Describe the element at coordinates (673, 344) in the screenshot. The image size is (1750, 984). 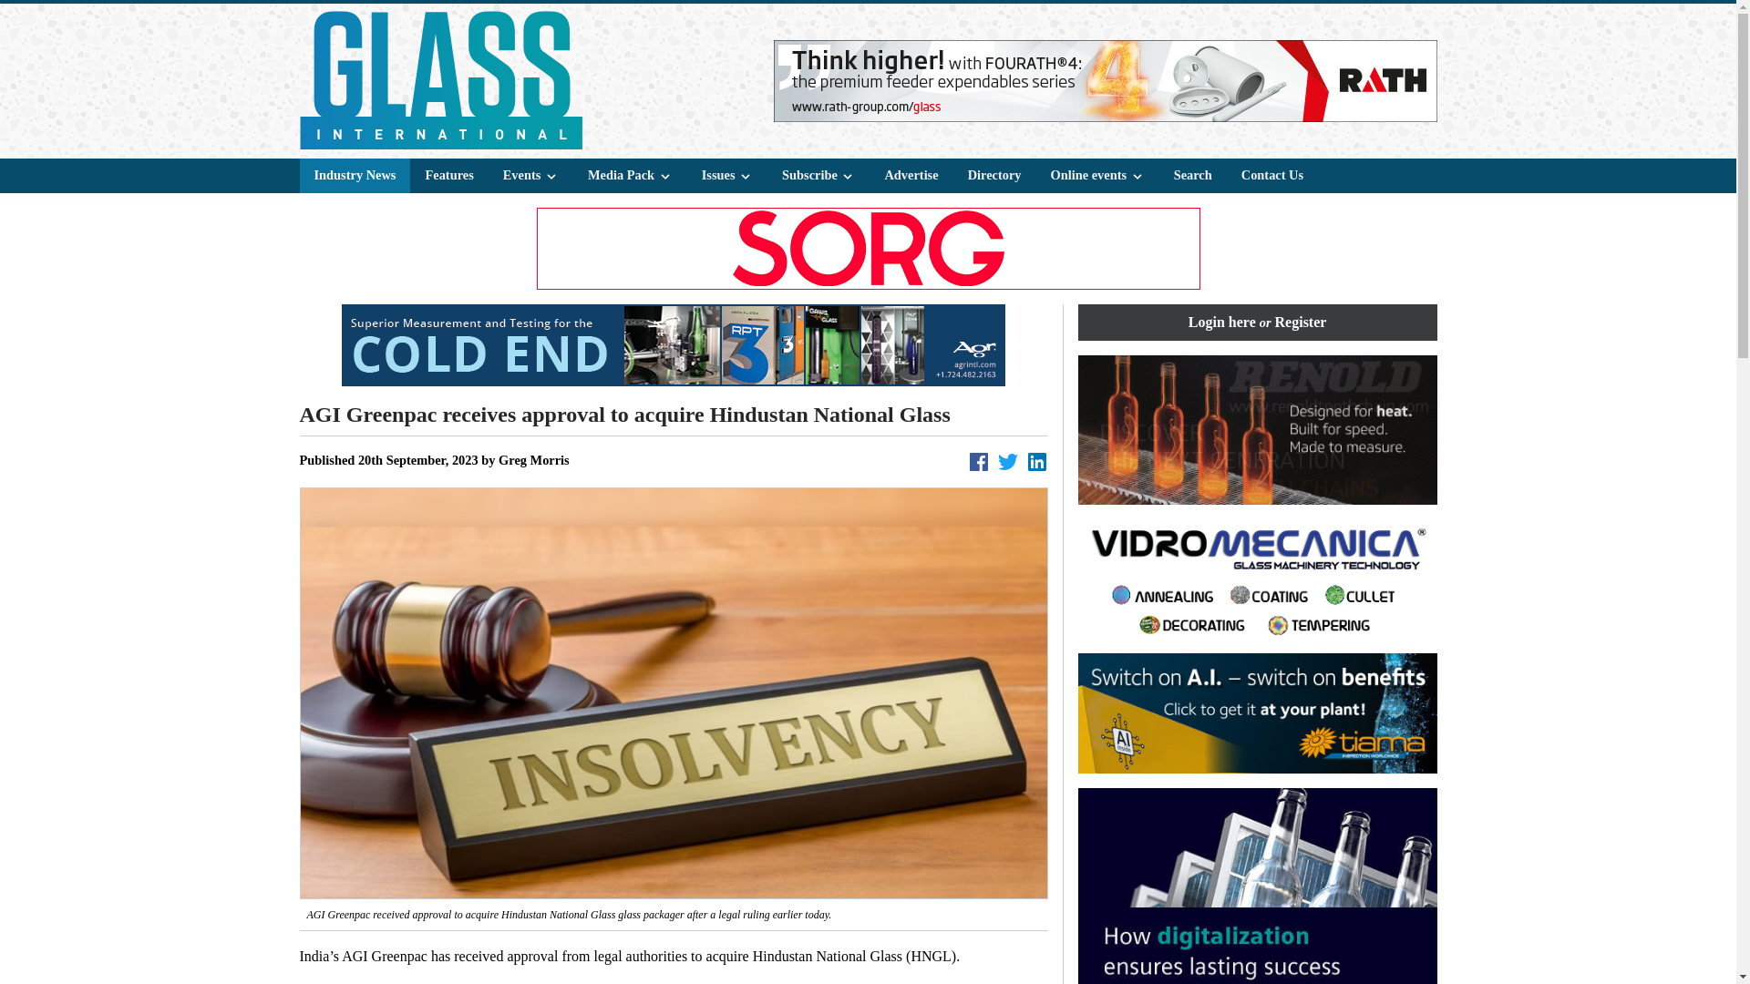
I see `AGR` at that location.